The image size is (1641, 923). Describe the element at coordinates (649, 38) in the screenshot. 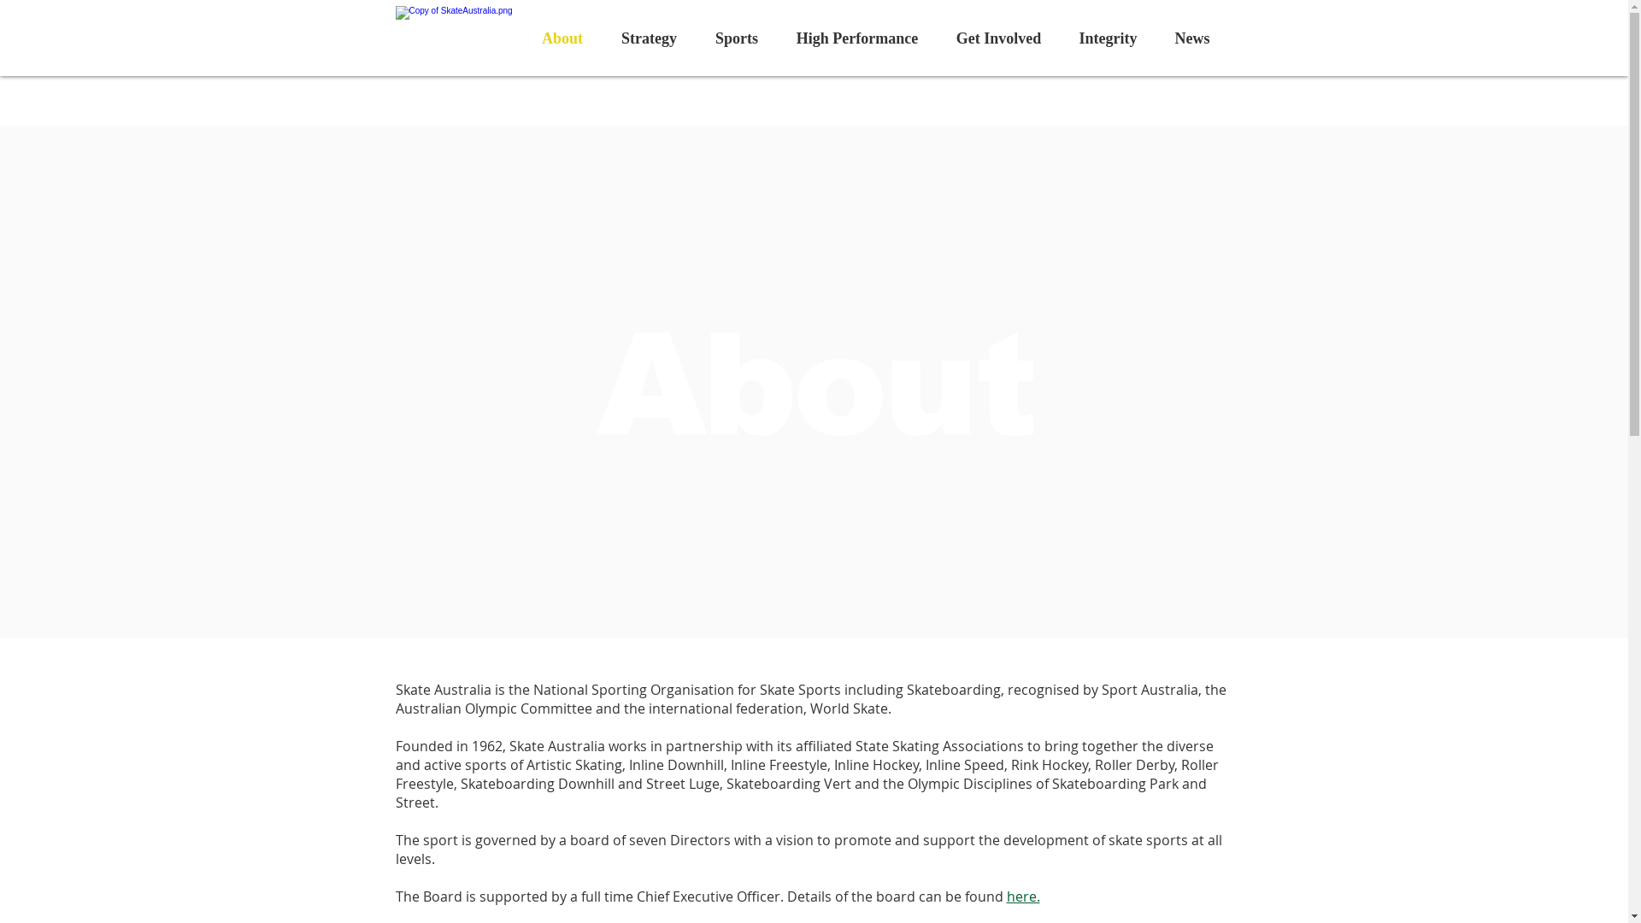

I see `Strategy` at that location.